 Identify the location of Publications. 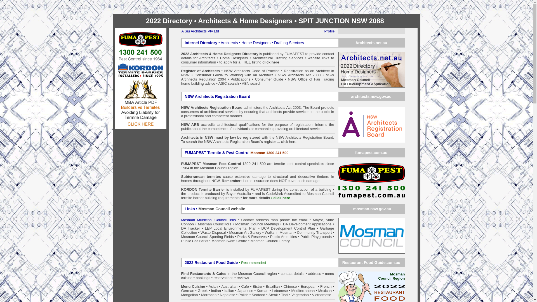
(241, 79).